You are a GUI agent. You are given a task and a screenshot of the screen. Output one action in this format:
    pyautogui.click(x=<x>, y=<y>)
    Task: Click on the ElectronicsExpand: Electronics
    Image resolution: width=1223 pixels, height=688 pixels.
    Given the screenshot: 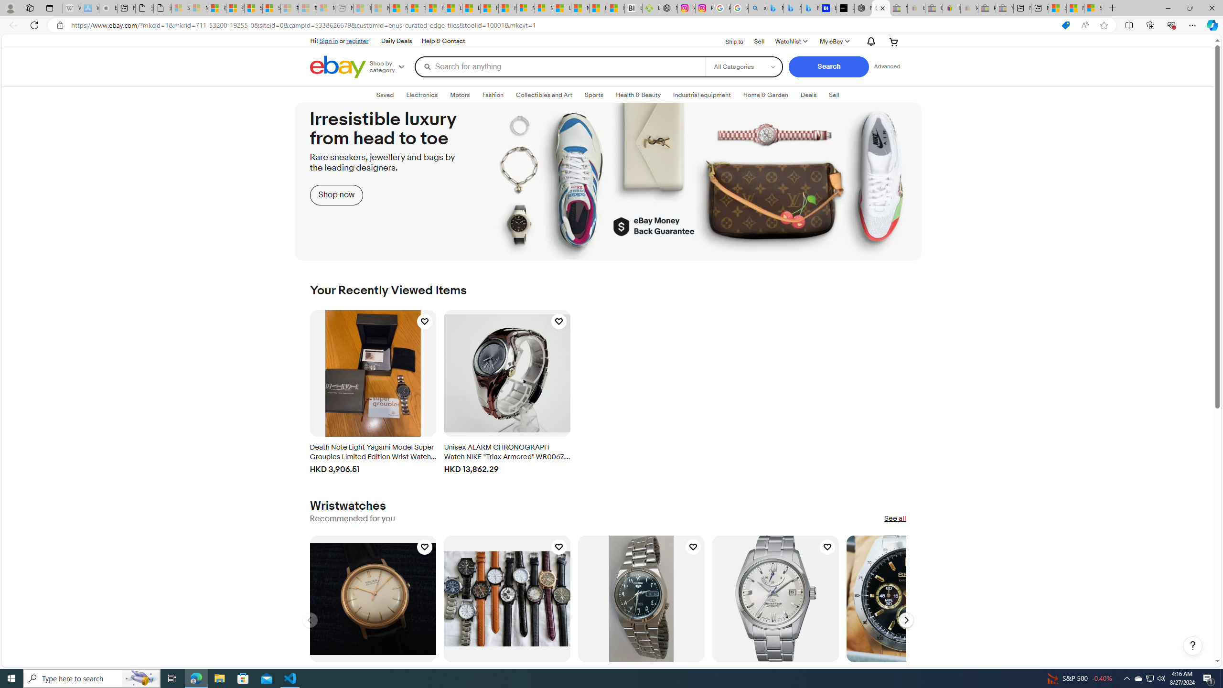 What is the action you would take?
    pyautogui.click(x=422, y=95)
    